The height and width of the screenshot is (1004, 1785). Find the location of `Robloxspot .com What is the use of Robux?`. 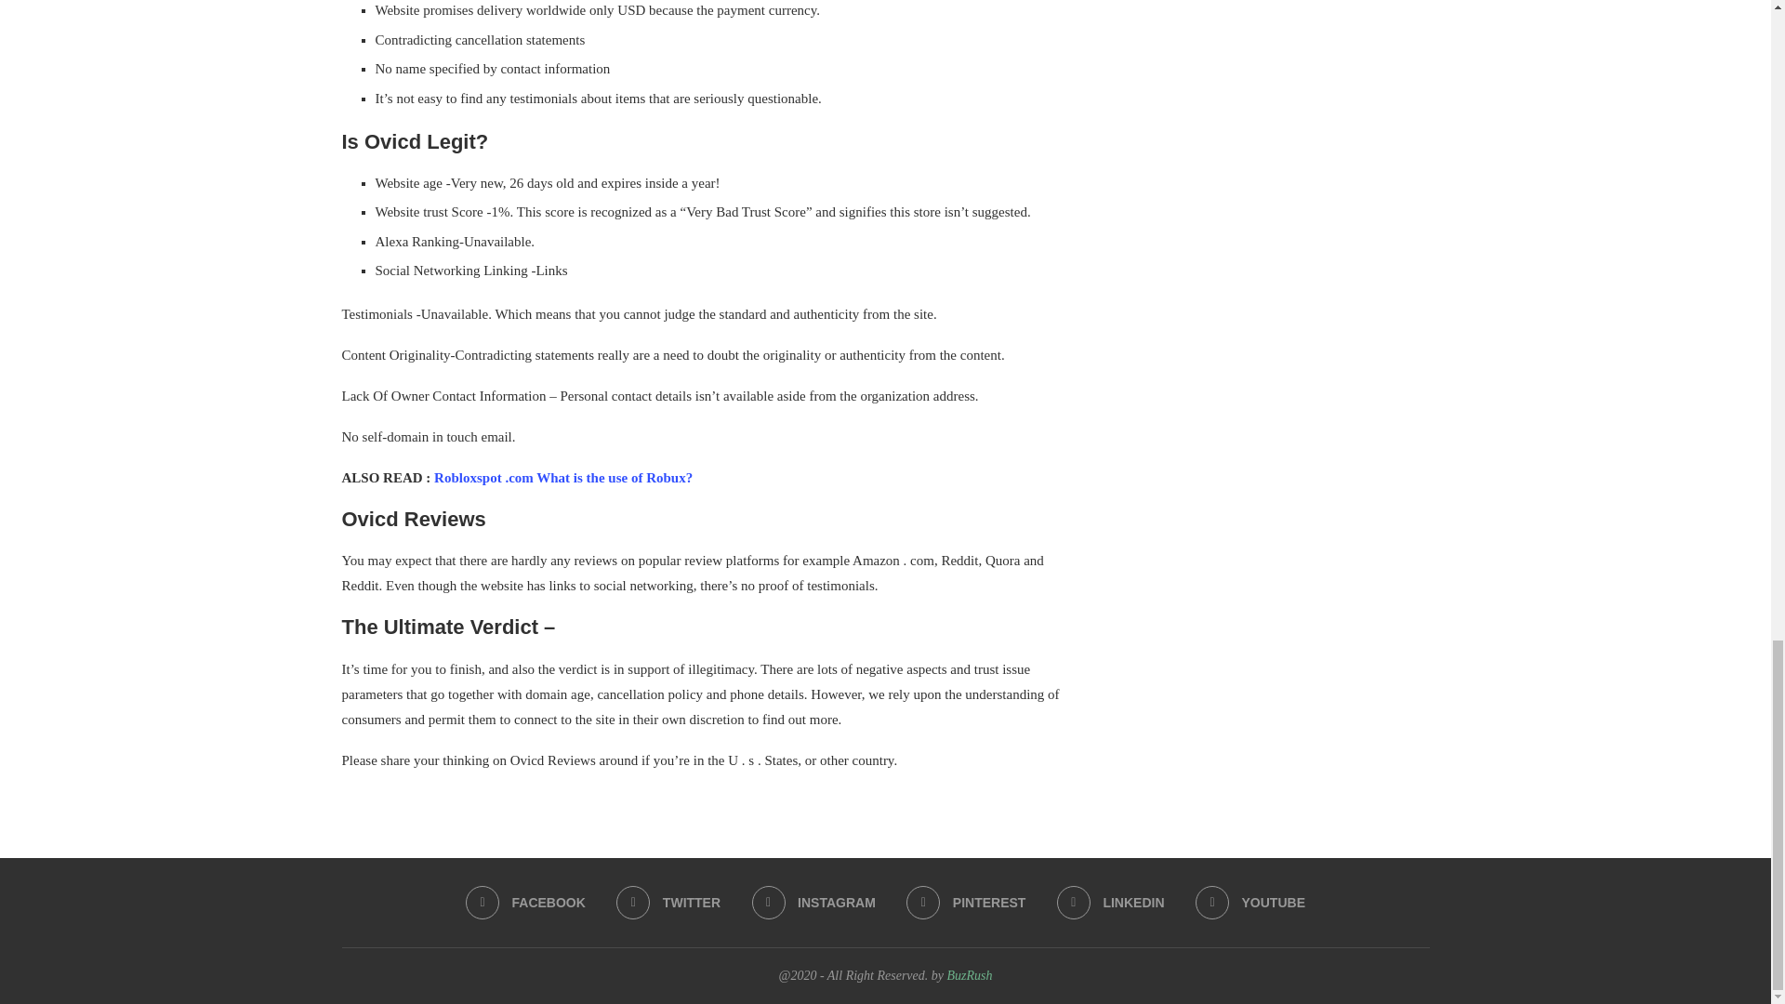

Robloxspot .com What is the use of Robux? is located at coordinates (562, 478).